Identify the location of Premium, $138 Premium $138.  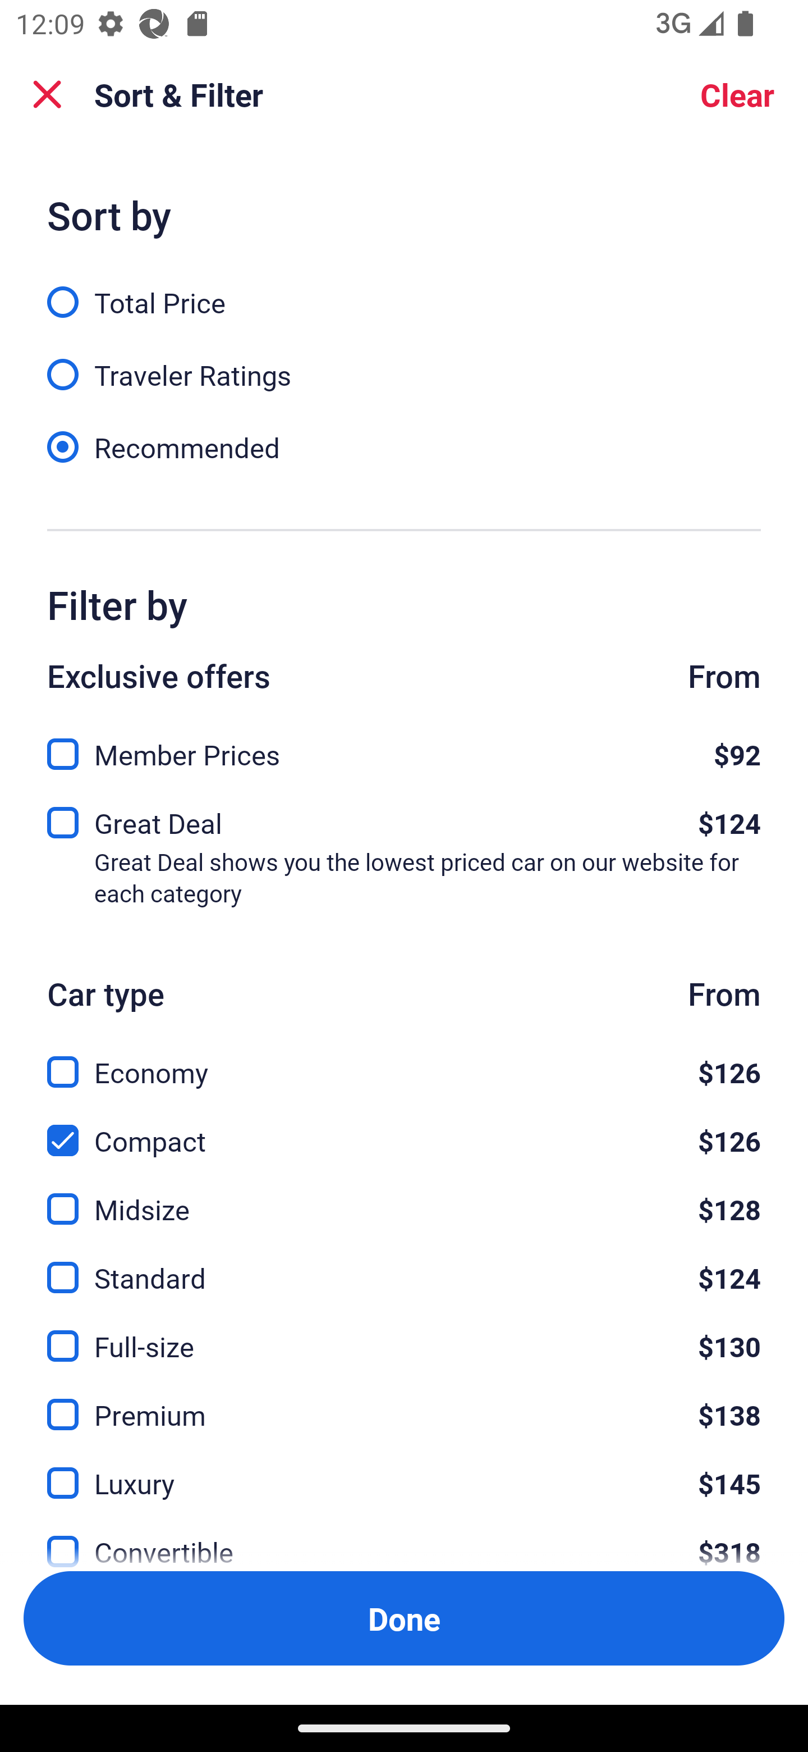
(404, 1402).